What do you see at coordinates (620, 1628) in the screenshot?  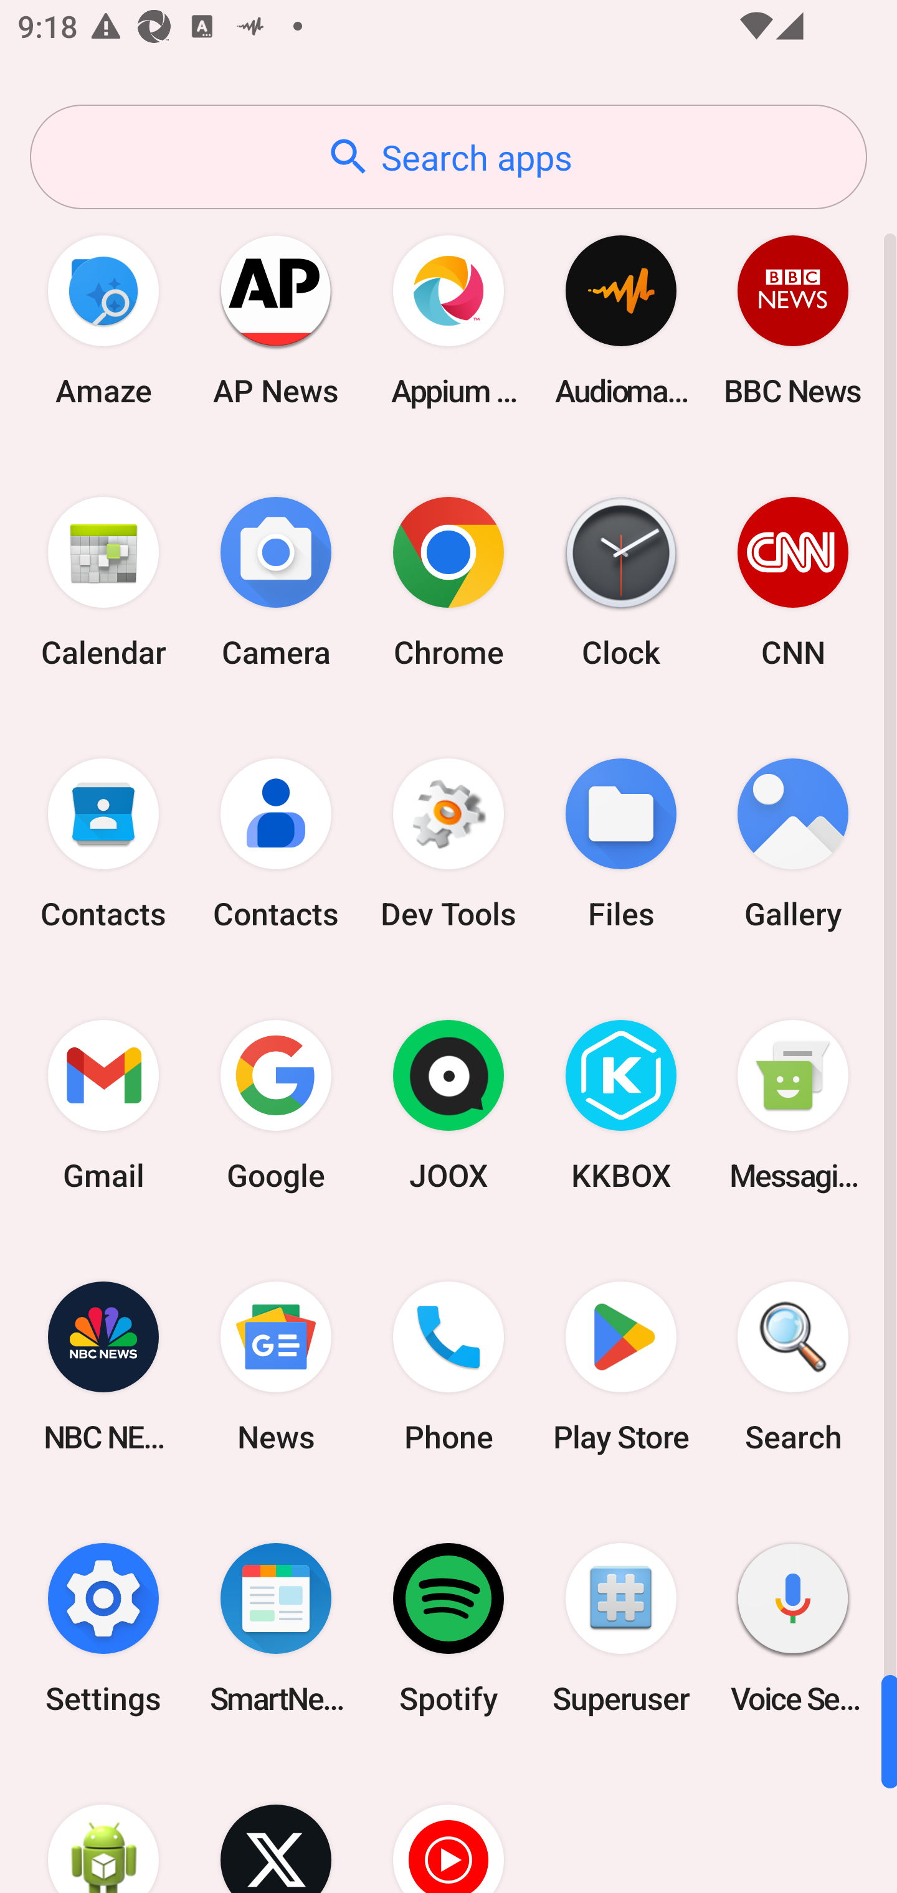 I see `Superuser` at bounding box center [620, 1628].